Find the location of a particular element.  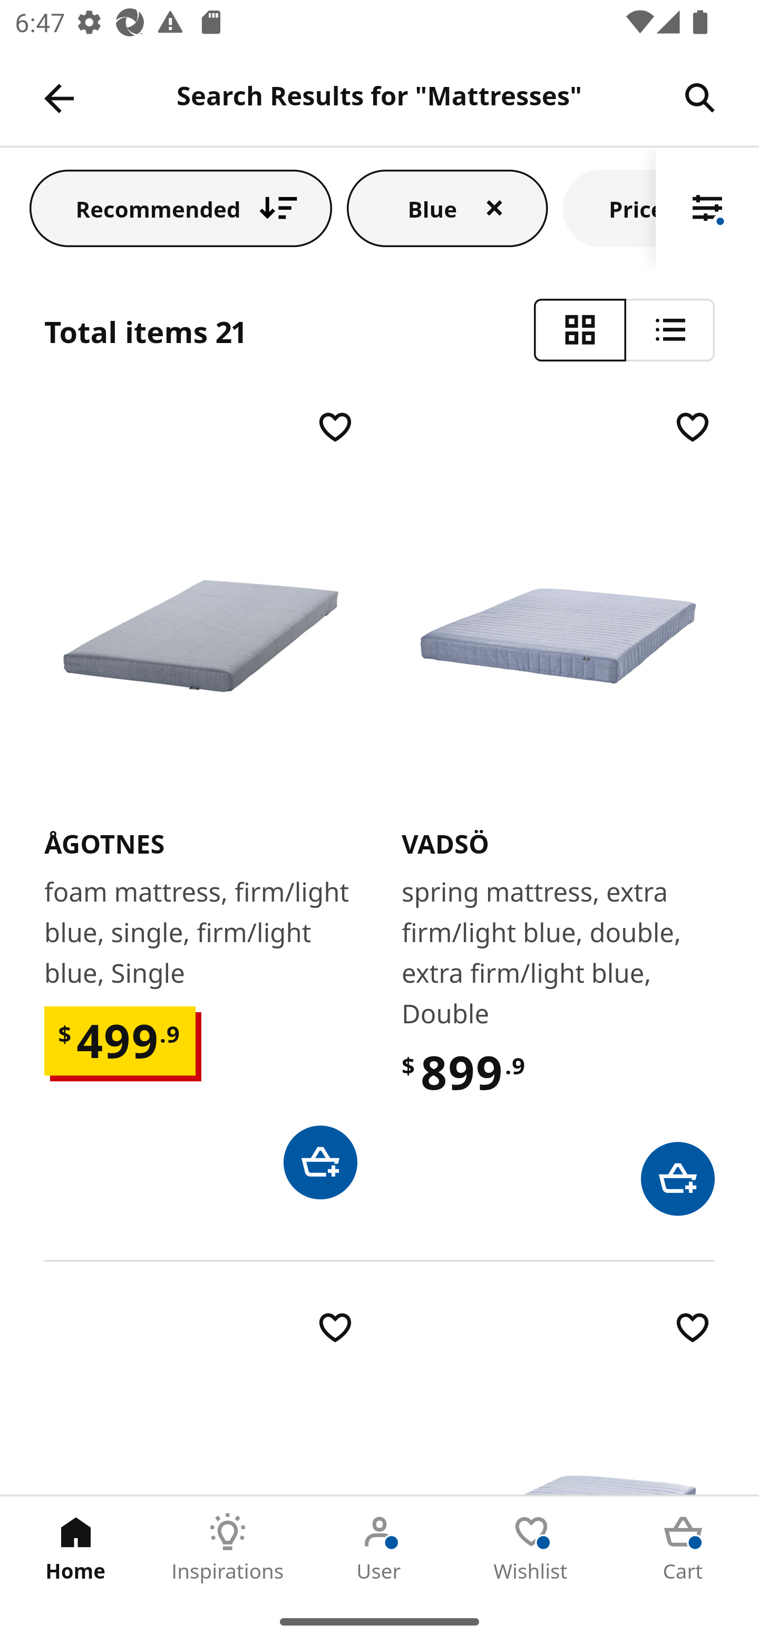

Home
Tab 1 of 5 is located at coordinates (76, 1548).